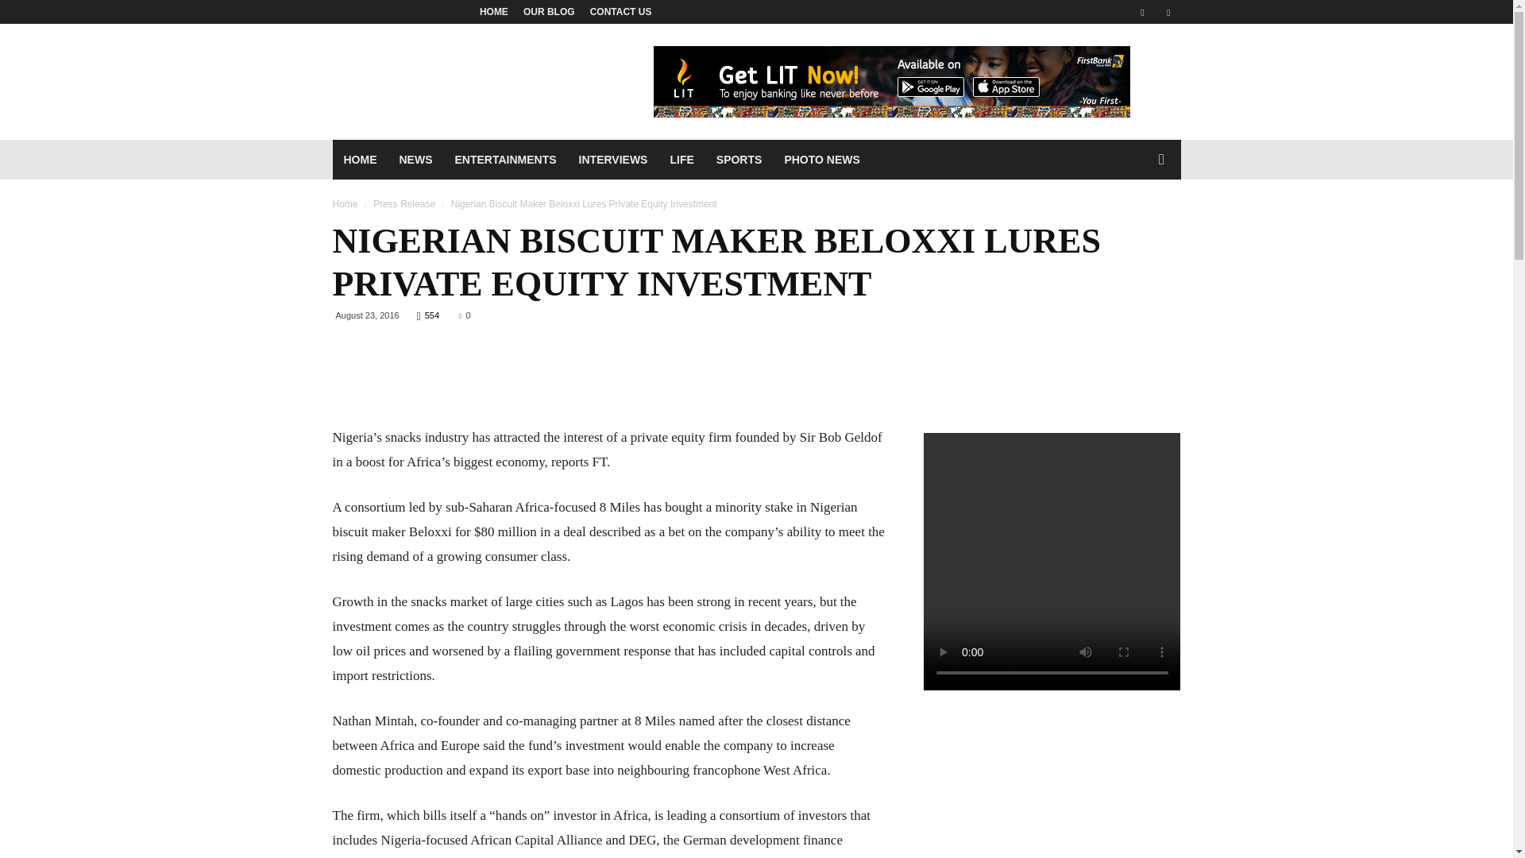 The image size is (1525, 858). I want to click on 0, so click(464, 315).